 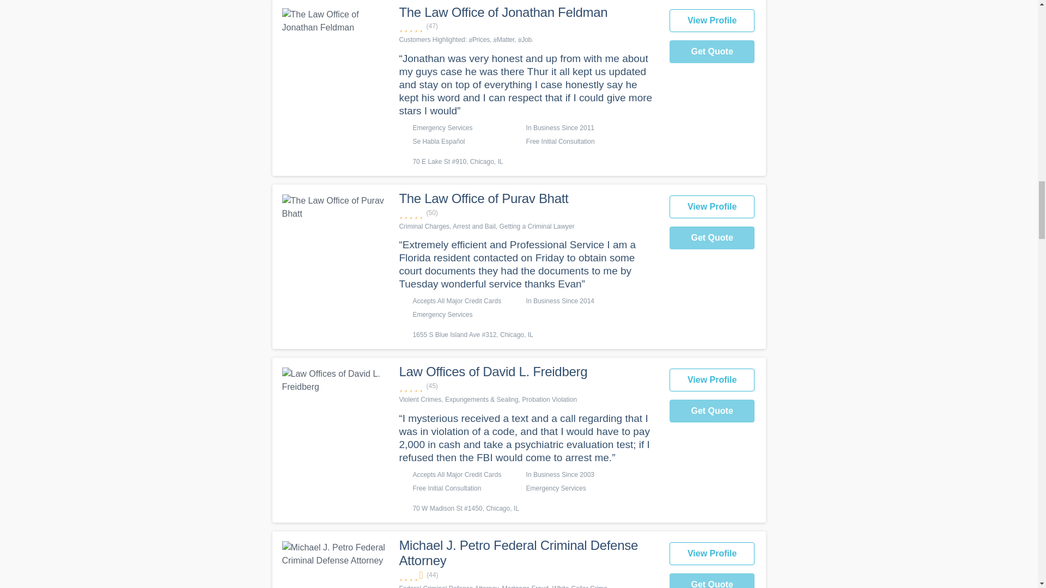 What do you see at coordinates (528, 26) in the screenshot?
I see `4.9` at bounding box center [528, 26].